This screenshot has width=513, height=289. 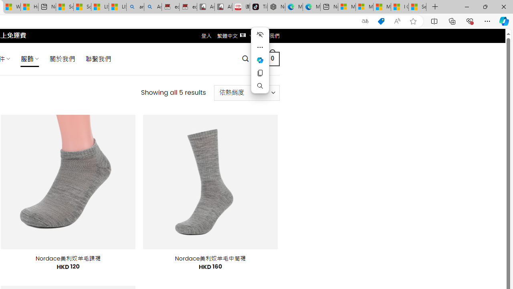 I want to click on Hide menu, so click(x=260, y=35).